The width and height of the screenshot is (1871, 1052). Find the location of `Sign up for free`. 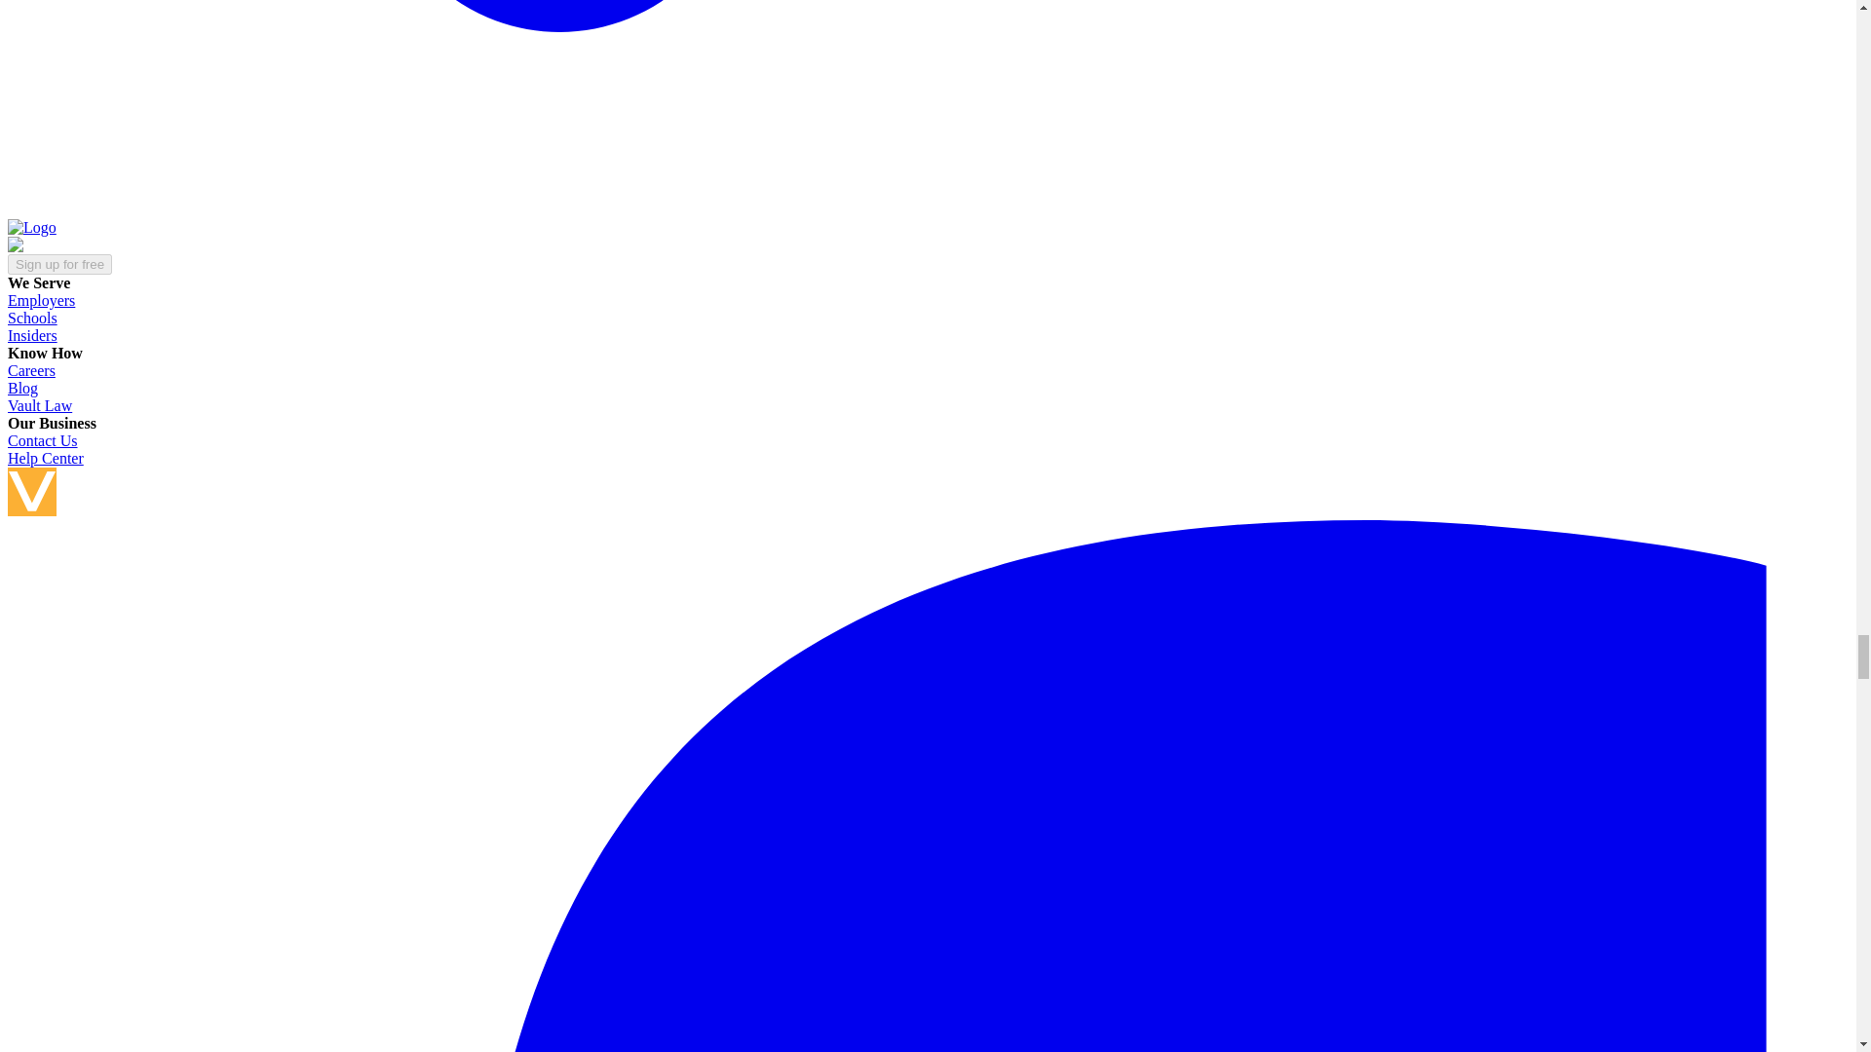

Sign up for free is located at coordinates (59, 263).